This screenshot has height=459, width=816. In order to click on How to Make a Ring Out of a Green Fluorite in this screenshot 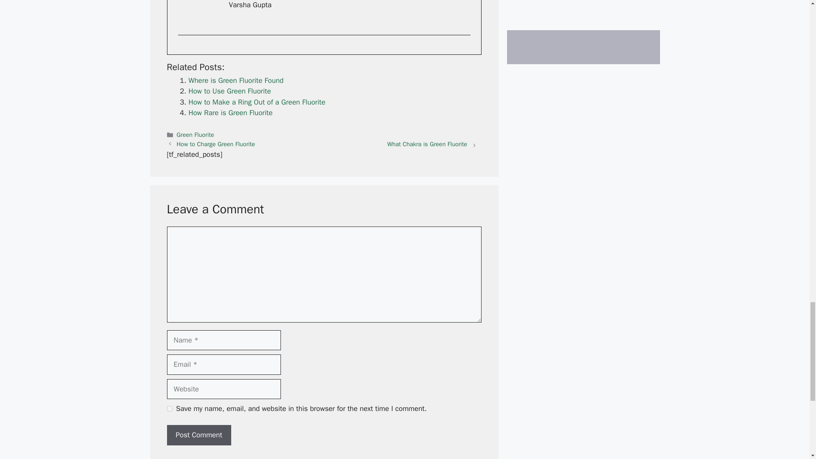, I will do `click(257, 102)`.